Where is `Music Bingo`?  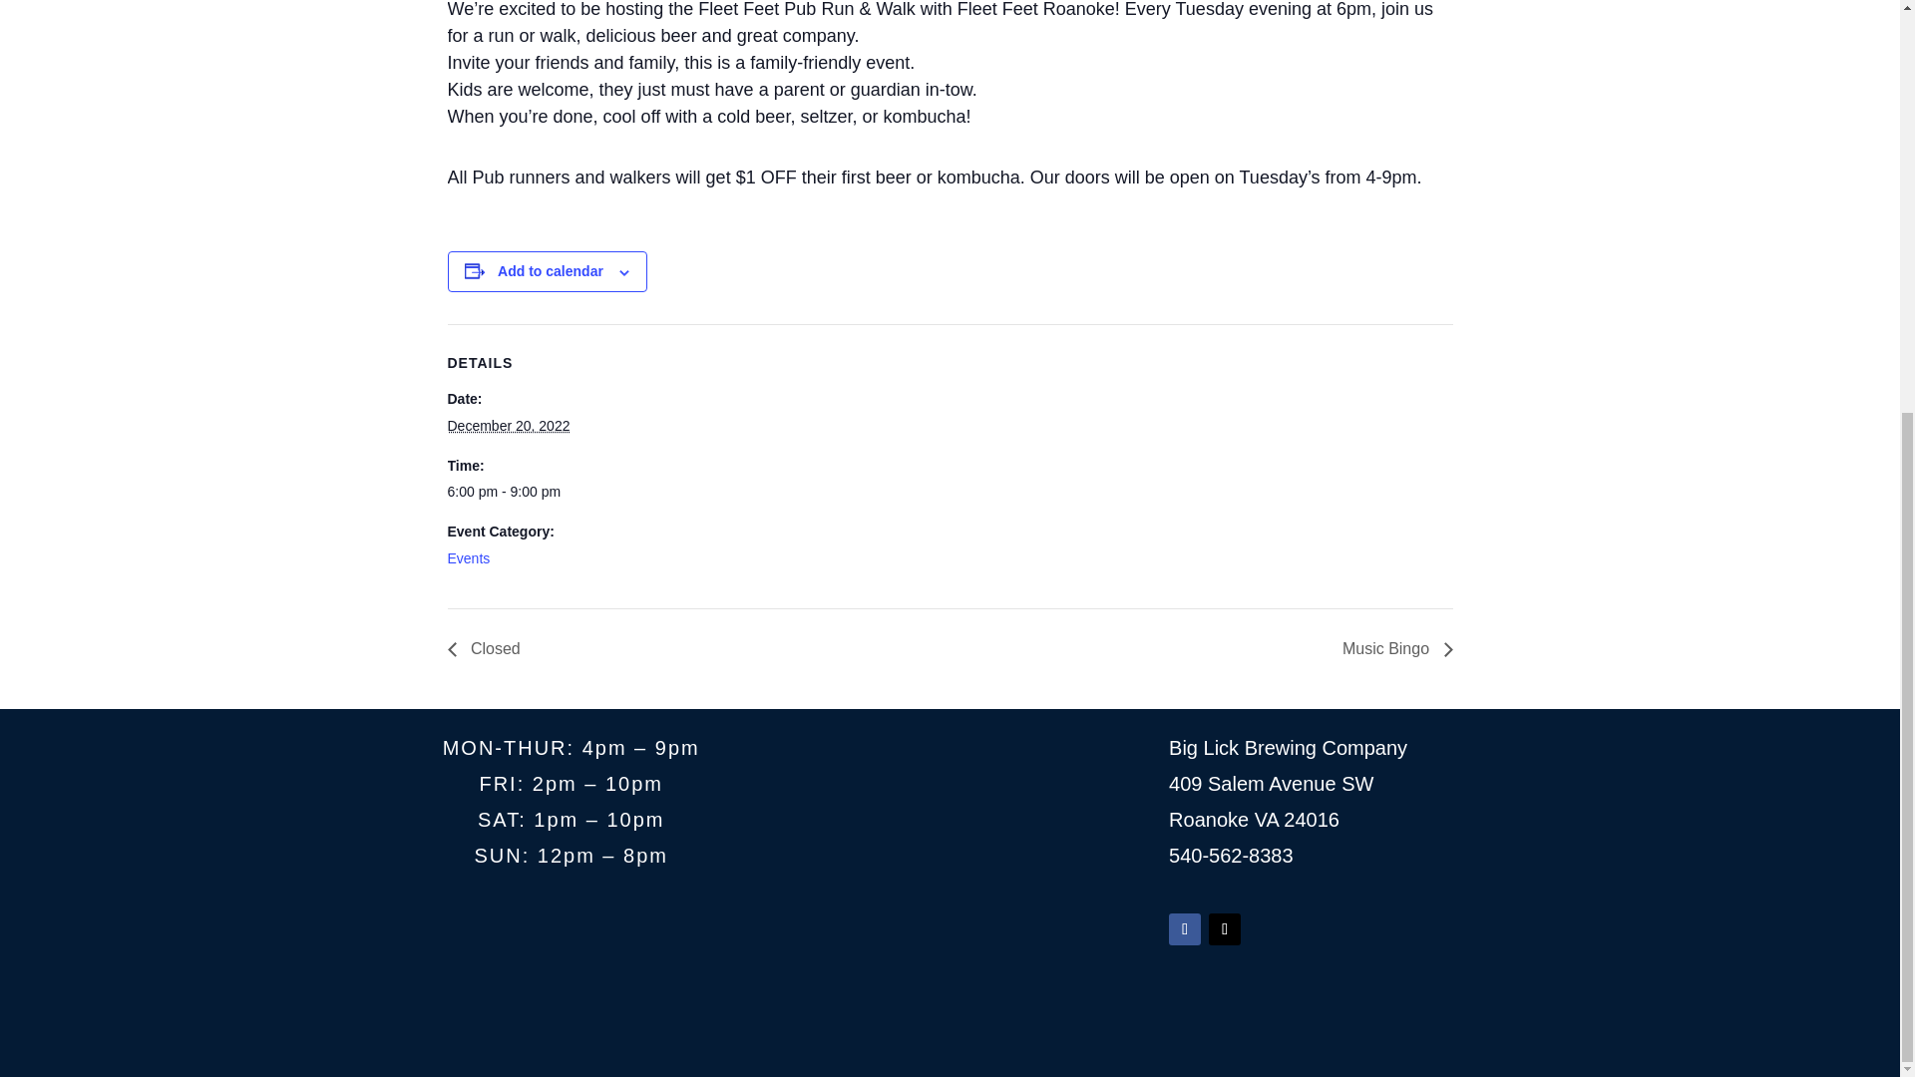
Music Bingo is located at coordinates (1392, 648).